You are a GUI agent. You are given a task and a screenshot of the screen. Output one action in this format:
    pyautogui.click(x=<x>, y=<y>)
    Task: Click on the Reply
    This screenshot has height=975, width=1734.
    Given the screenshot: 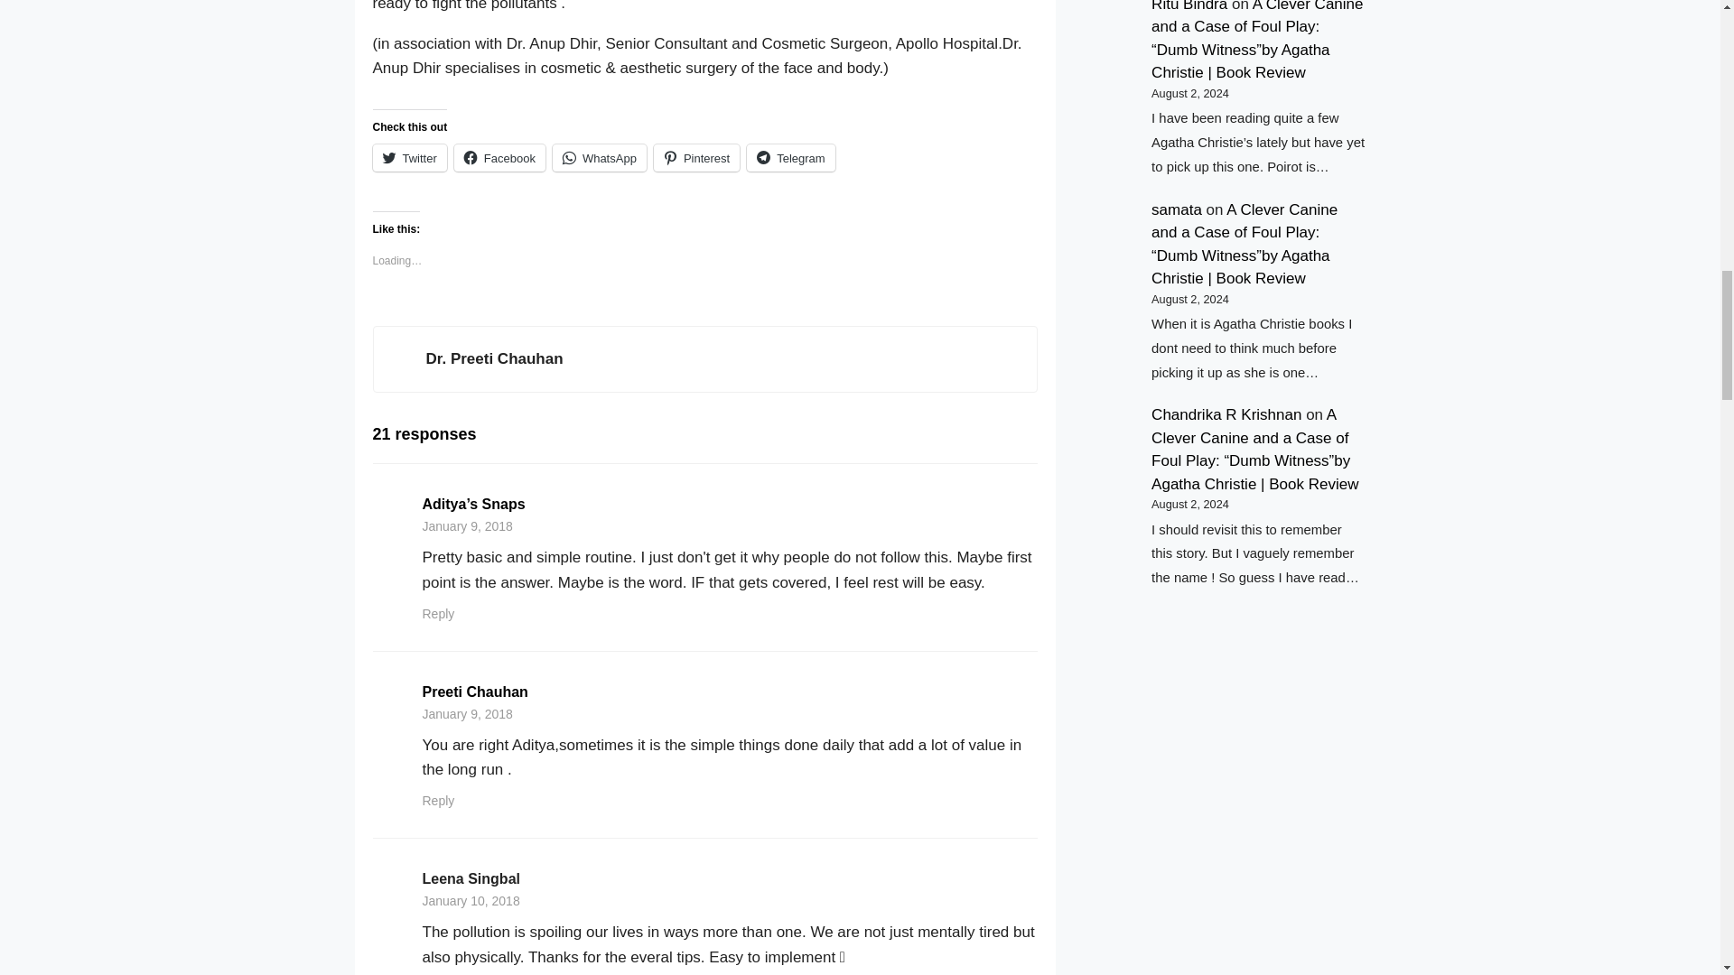 What is the action you would take?
    pyautogui.click(x=439, y=613)
    